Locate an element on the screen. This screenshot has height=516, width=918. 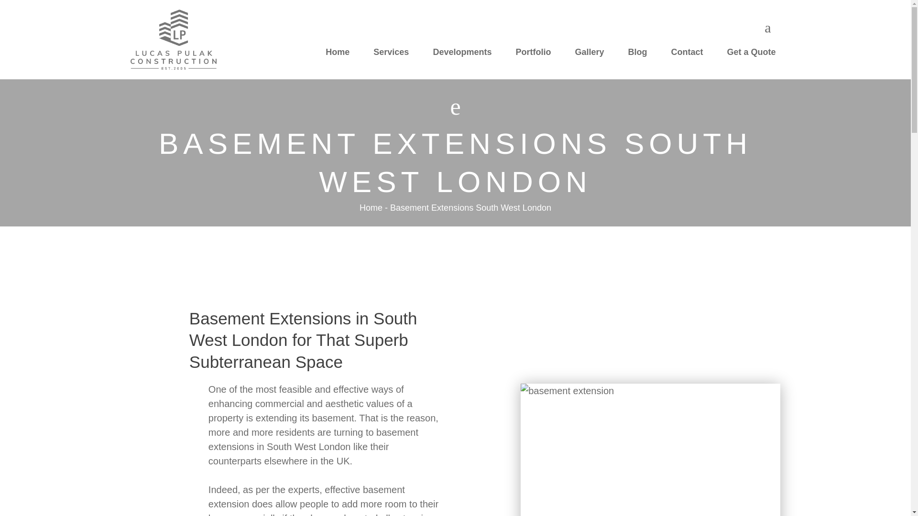
Gallery is located at coordinates (589, 52).